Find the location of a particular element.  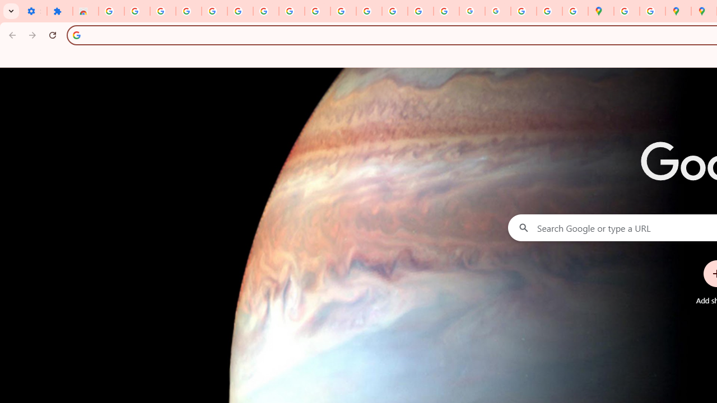

Sign in - Google Accounts is located at coordinates (240, 11).